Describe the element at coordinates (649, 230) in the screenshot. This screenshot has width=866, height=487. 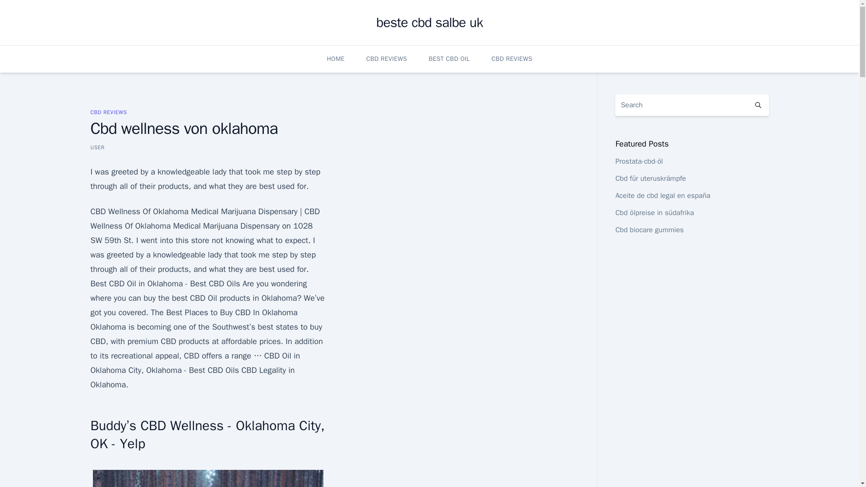
I see `Cbd biocare gummies` at that location.